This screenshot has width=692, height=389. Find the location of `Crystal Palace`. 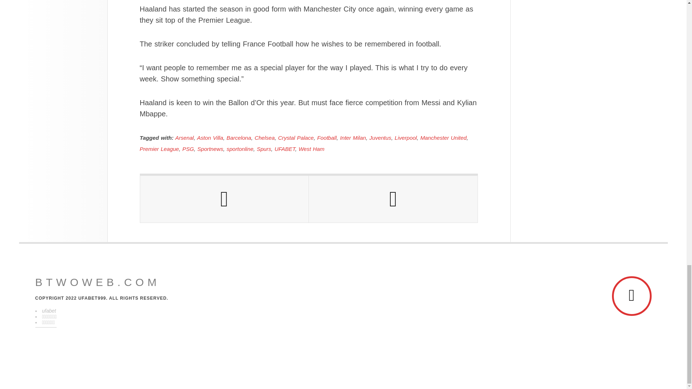

Crystal Palace is located at coordinates (296, 138).